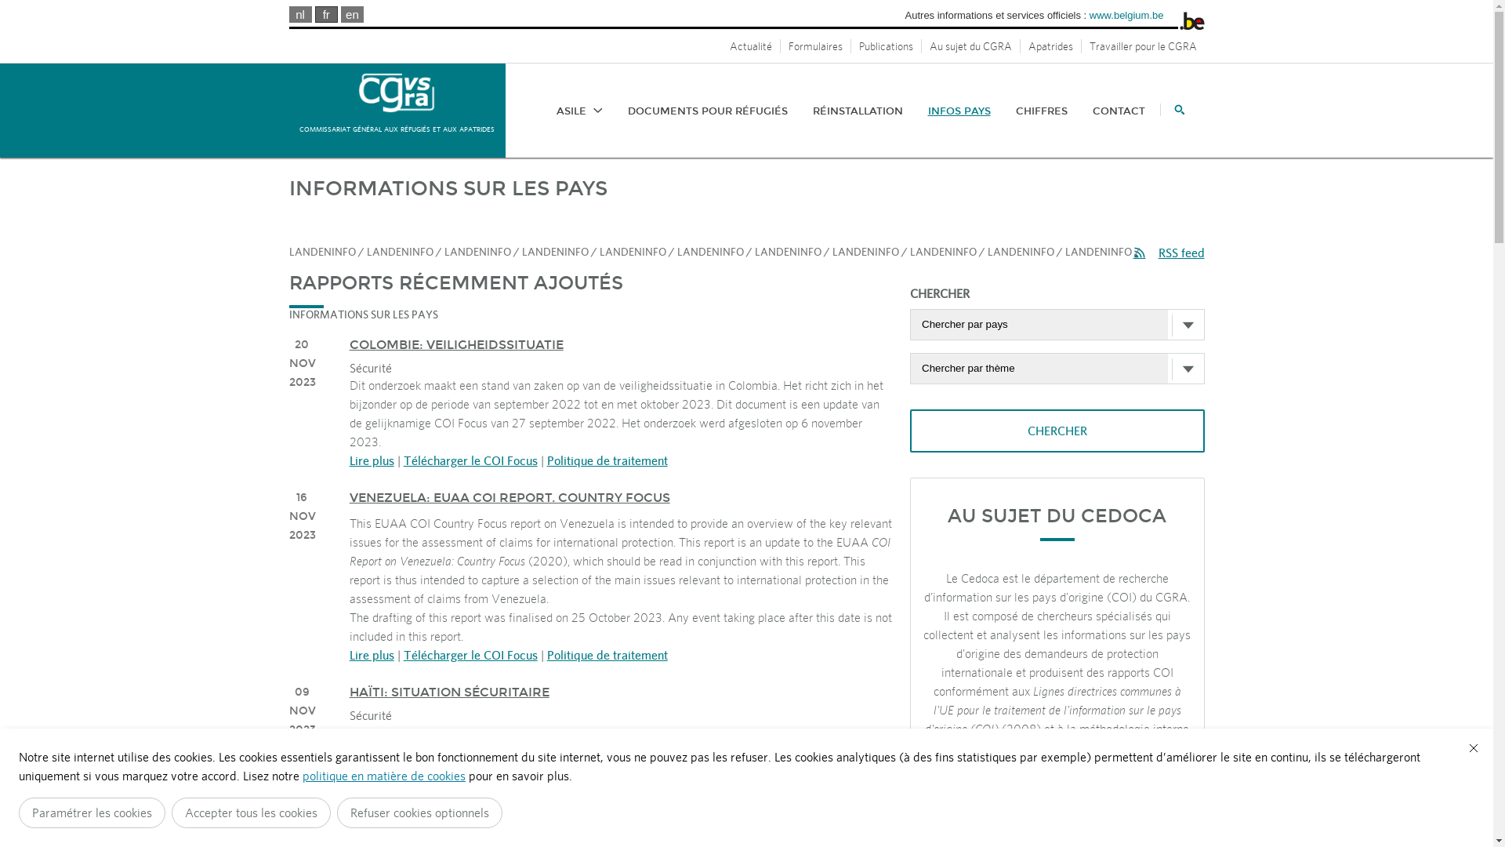 Image resolution: width=1505 pixels, height=847 pixels. I want to click on Formulaires, so click(816, 46).